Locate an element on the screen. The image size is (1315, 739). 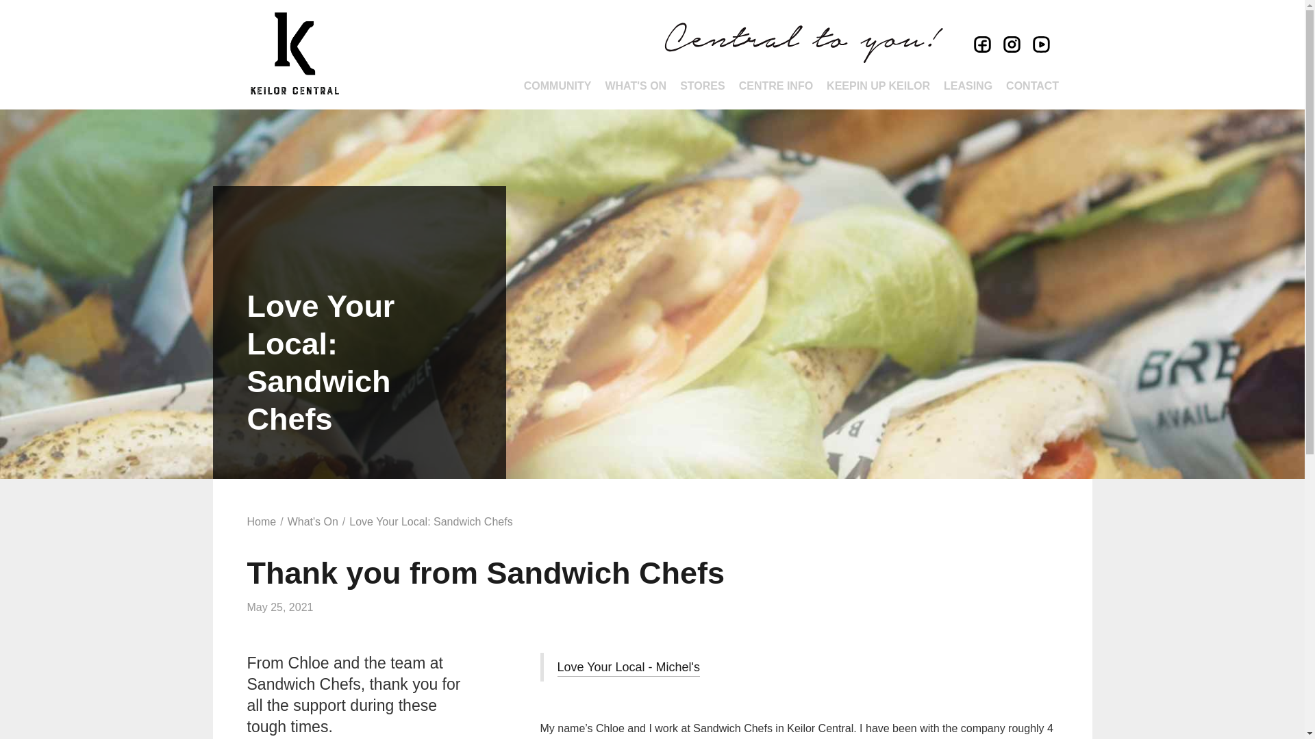
CONTACT is located at coordinates (1033, 86).